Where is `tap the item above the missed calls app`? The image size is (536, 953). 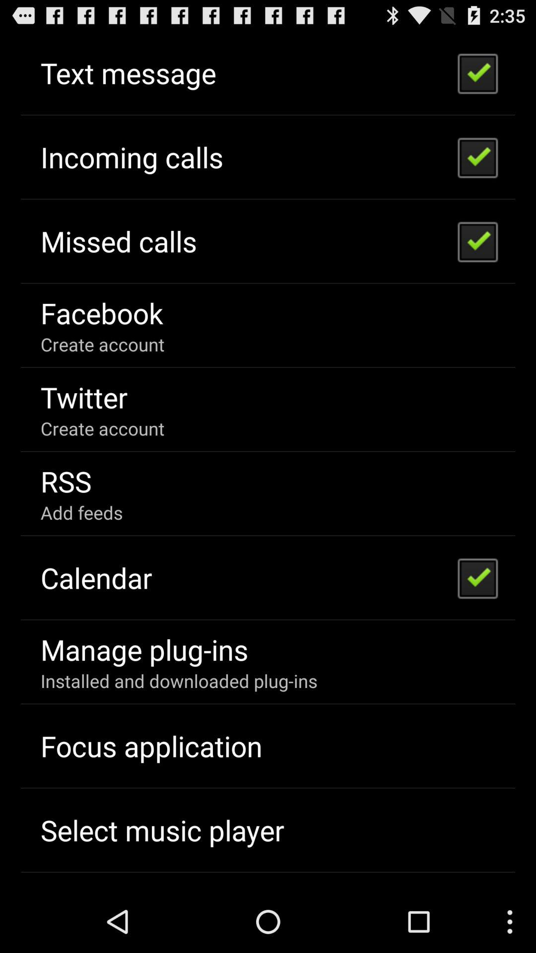 tap the item above the missed calls app is located at coordinates (132, 157).